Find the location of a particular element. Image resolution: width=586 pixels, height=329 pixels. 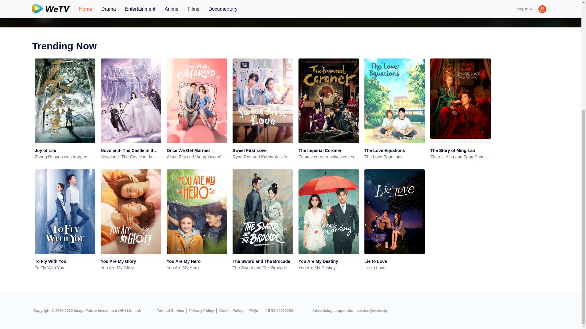

Zhang Ruoyun was trapped in court with a risky life is located at coordinates (65, 157).